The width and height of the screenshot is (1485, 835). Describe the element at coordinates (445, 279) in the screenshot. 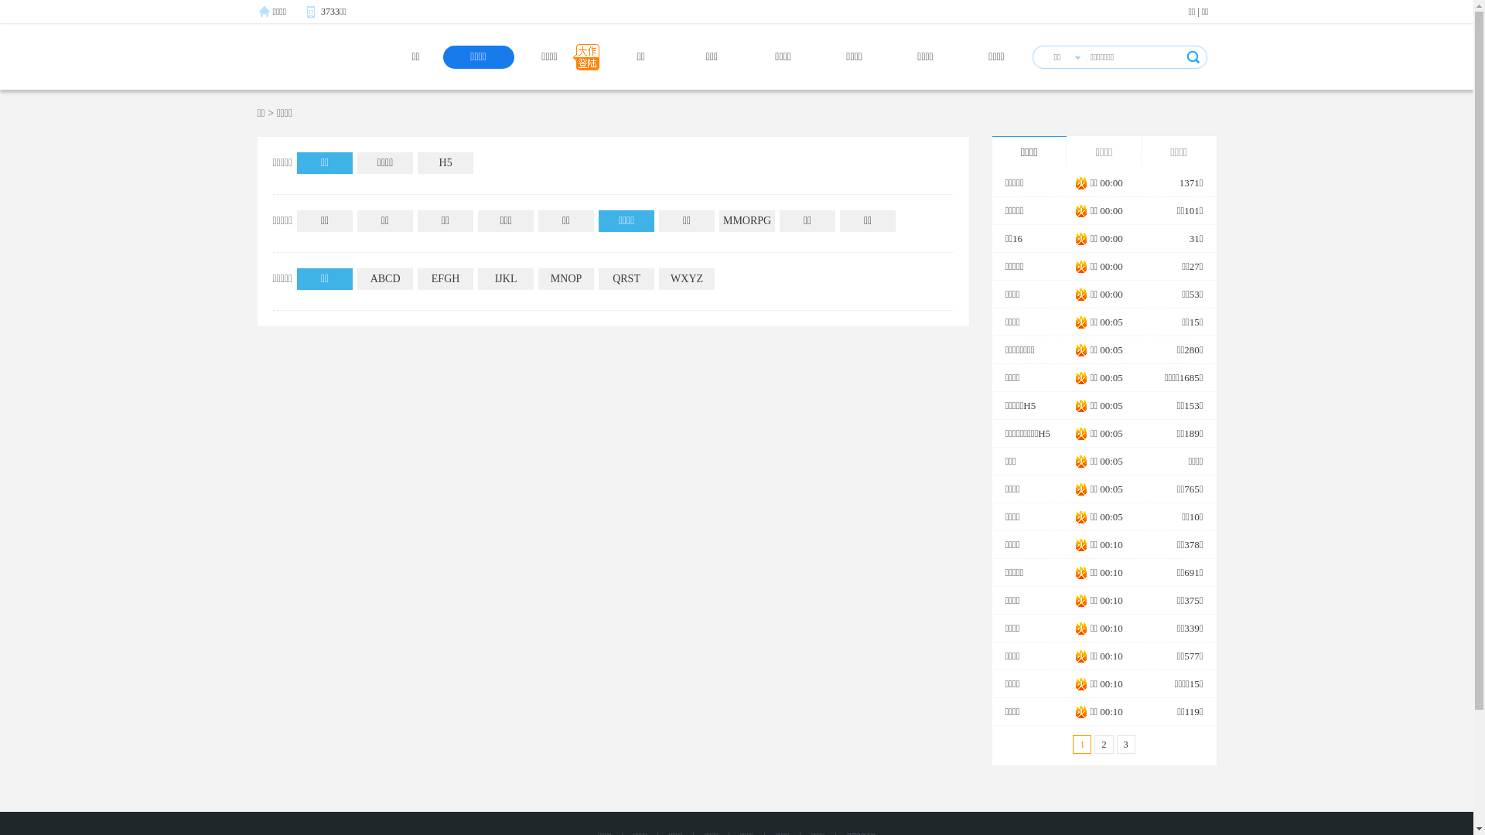

I see `EFGH` at that location.